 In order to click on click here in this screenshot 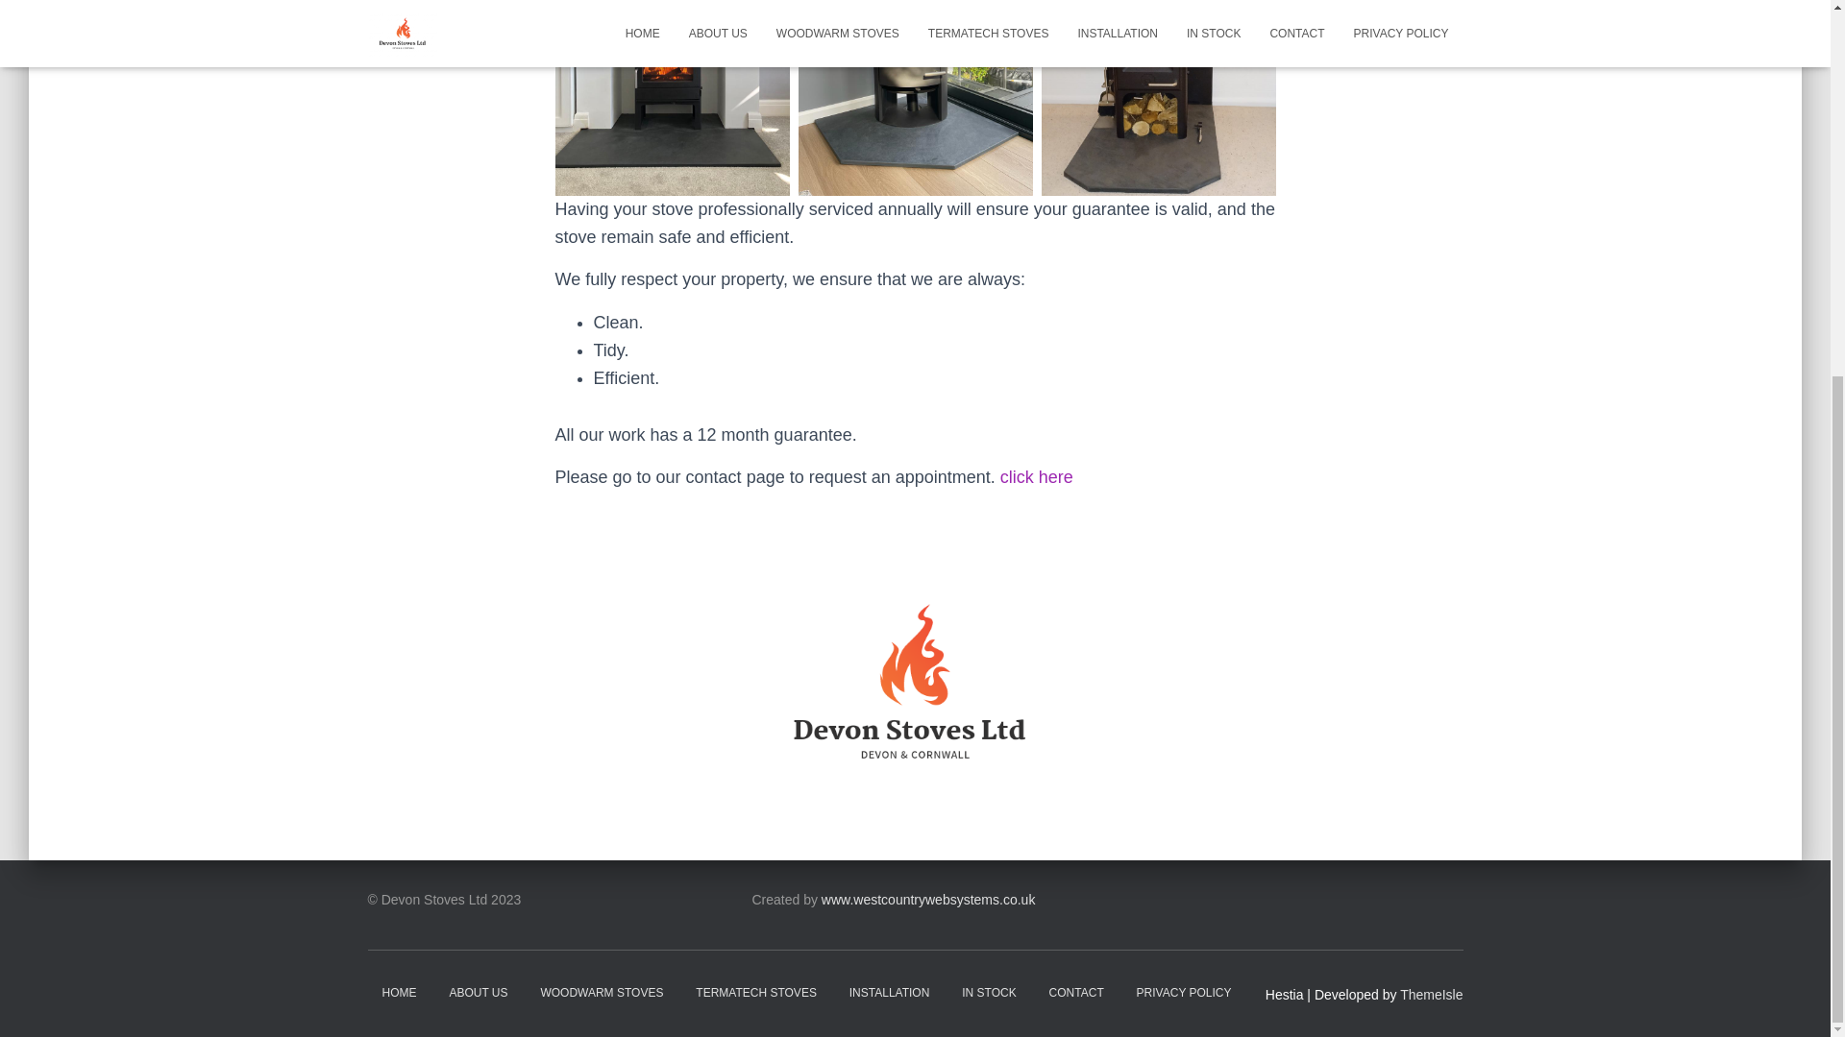, I will do `click(1036, 476)`.